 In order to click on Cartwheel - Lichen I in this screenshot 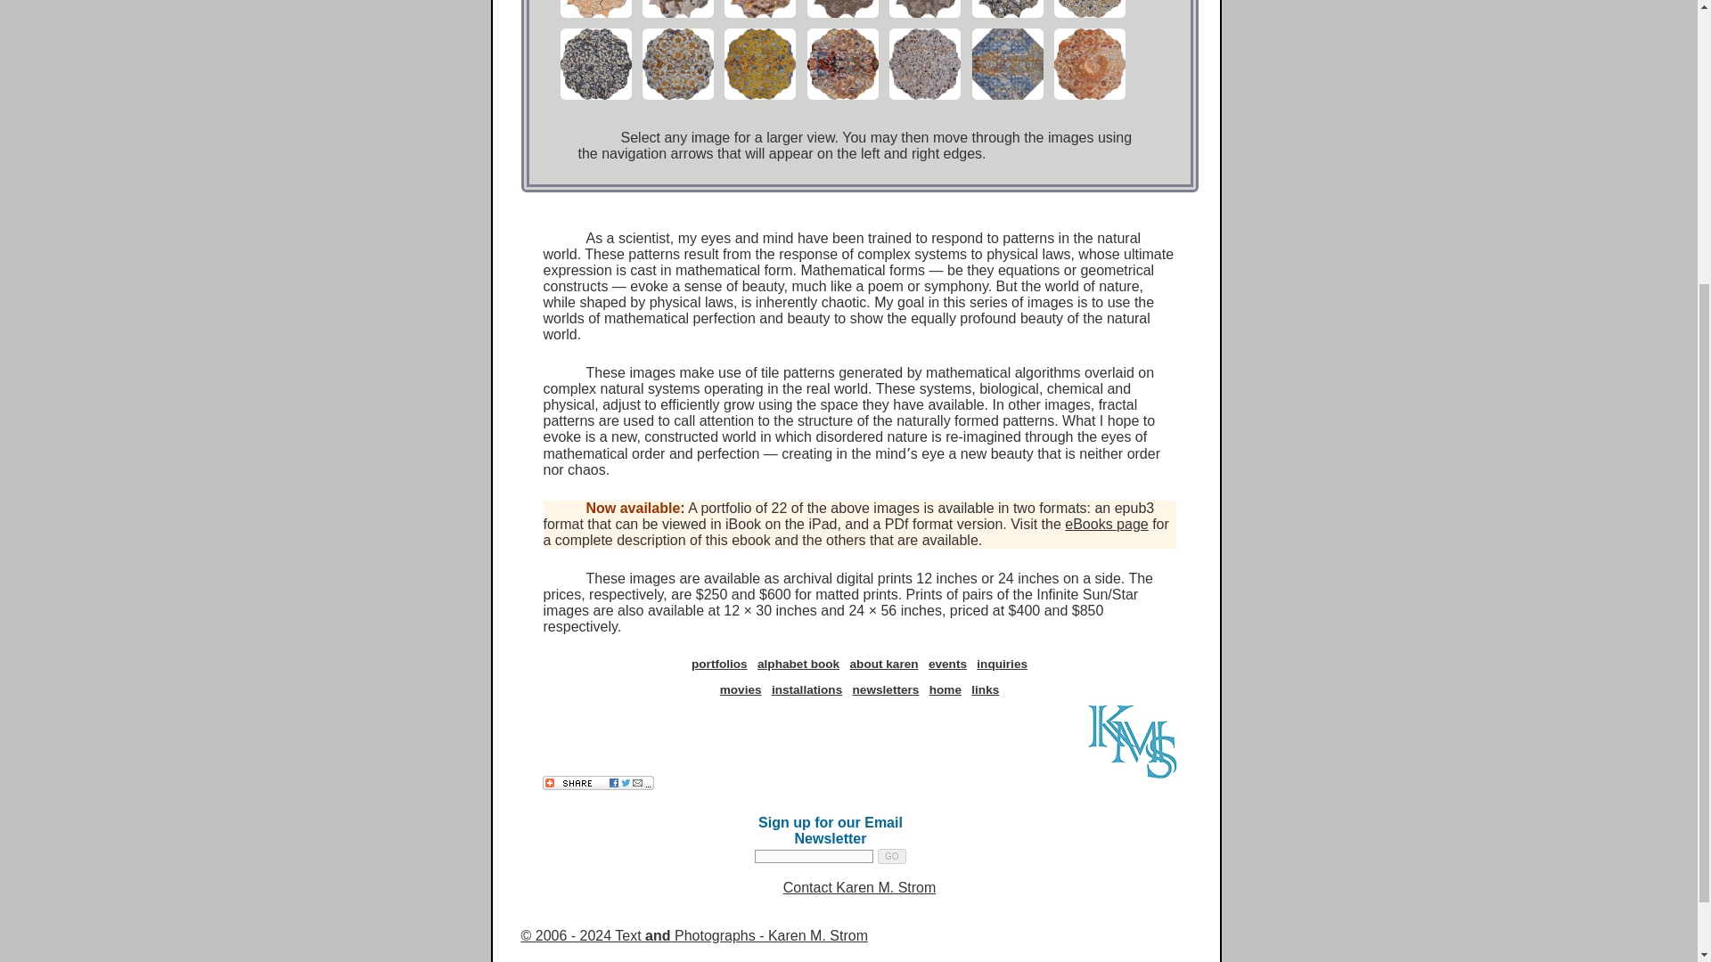, I will do `click(677, 98)`.